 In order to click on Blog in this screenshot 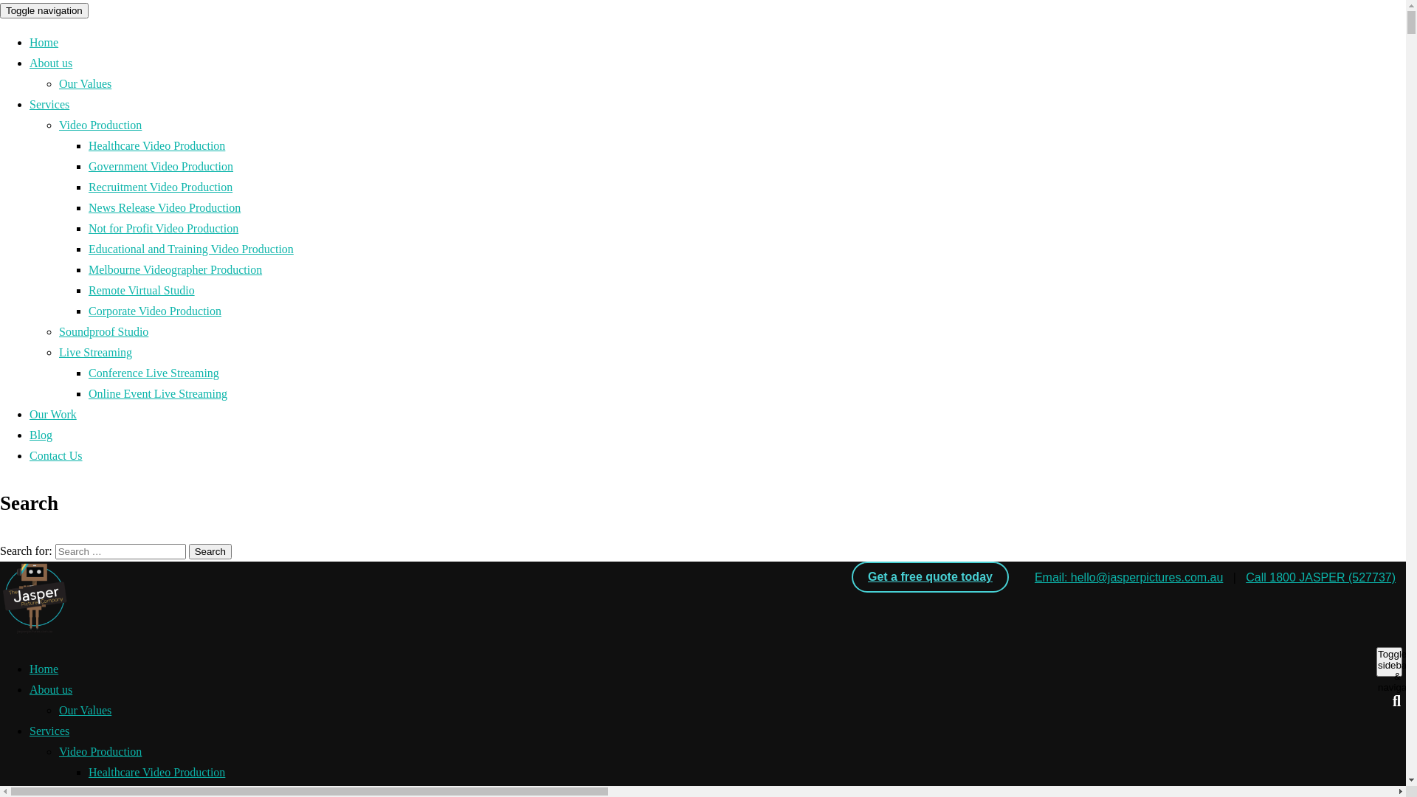, I will do `click(41, 435)`.